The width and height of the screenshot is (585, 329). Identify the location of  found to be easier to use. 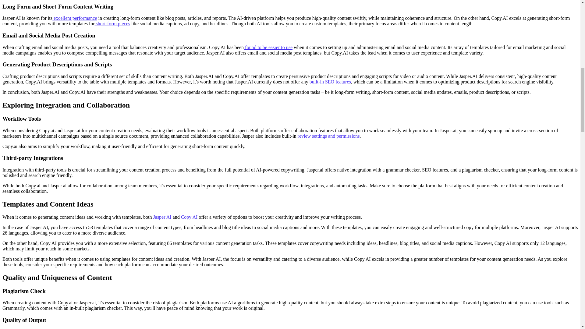
(268, 47).